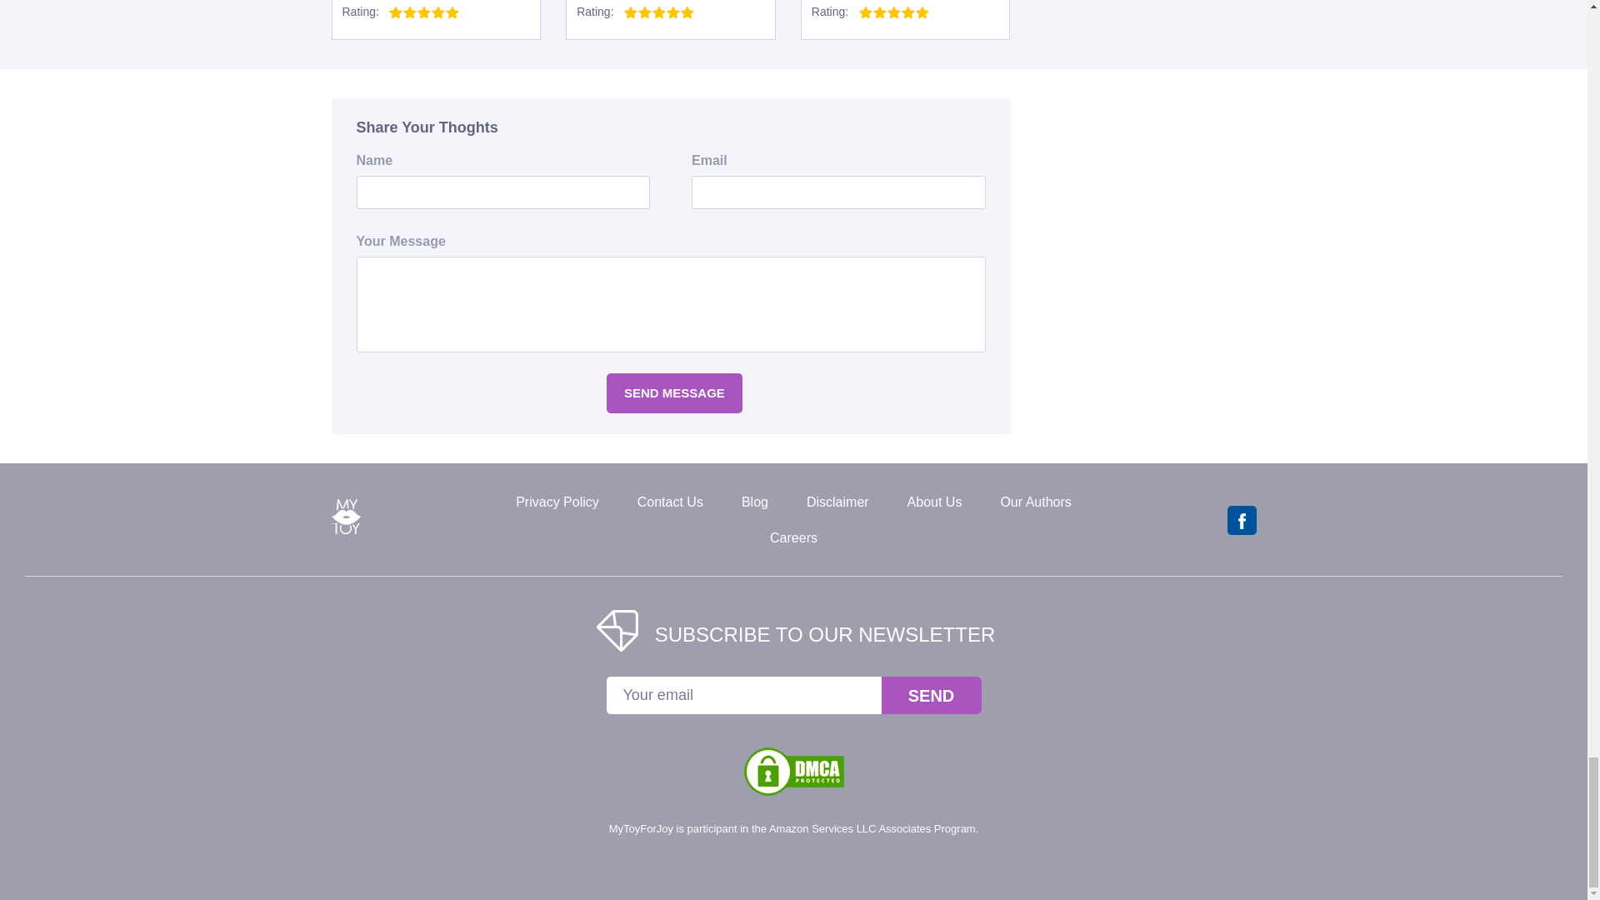 Image resolution: width=1600 pixels, height=900 pixels. Describe the element at coordinates (346, 532) in the screenshot. I see `MyToyForJoy.com` at that location.